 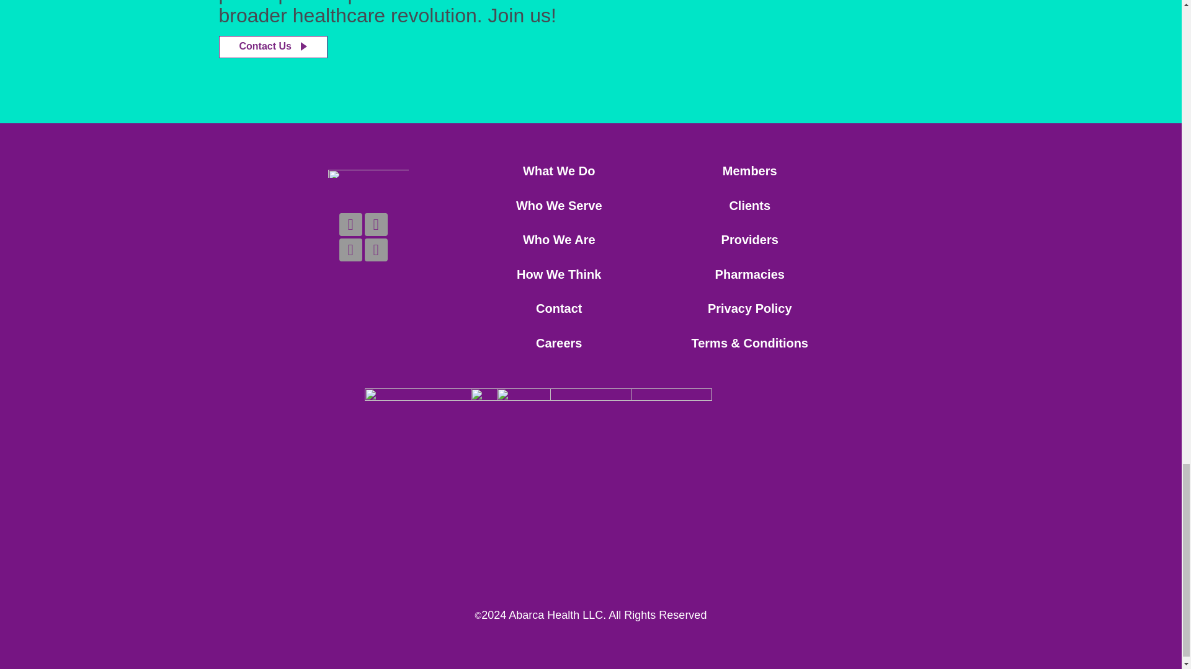 I want to click on Who We Serve, so click(x=559, y=206).